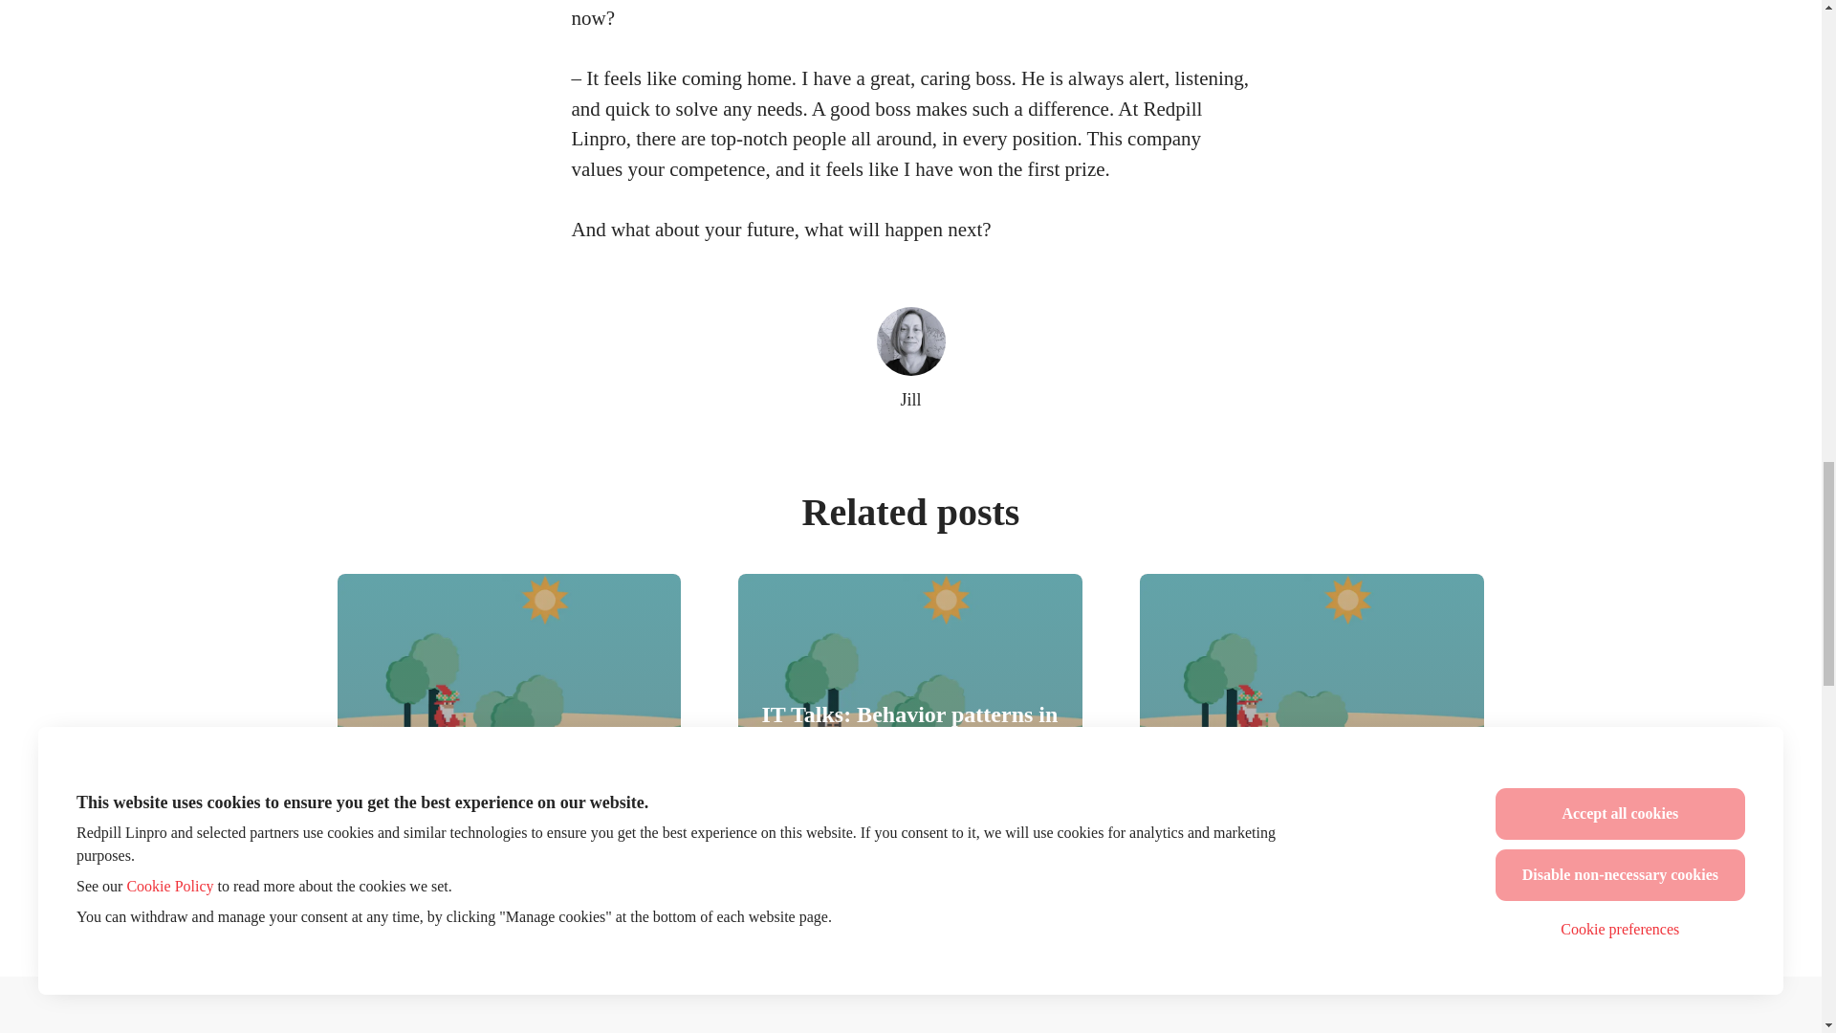 The width and height of the screenshot is (1836, 1033). What do you see at coordinates (1312, 689) in the screenshot?
I see `Knowledge sharing brings a team together` at bounding box center [1312, 689].